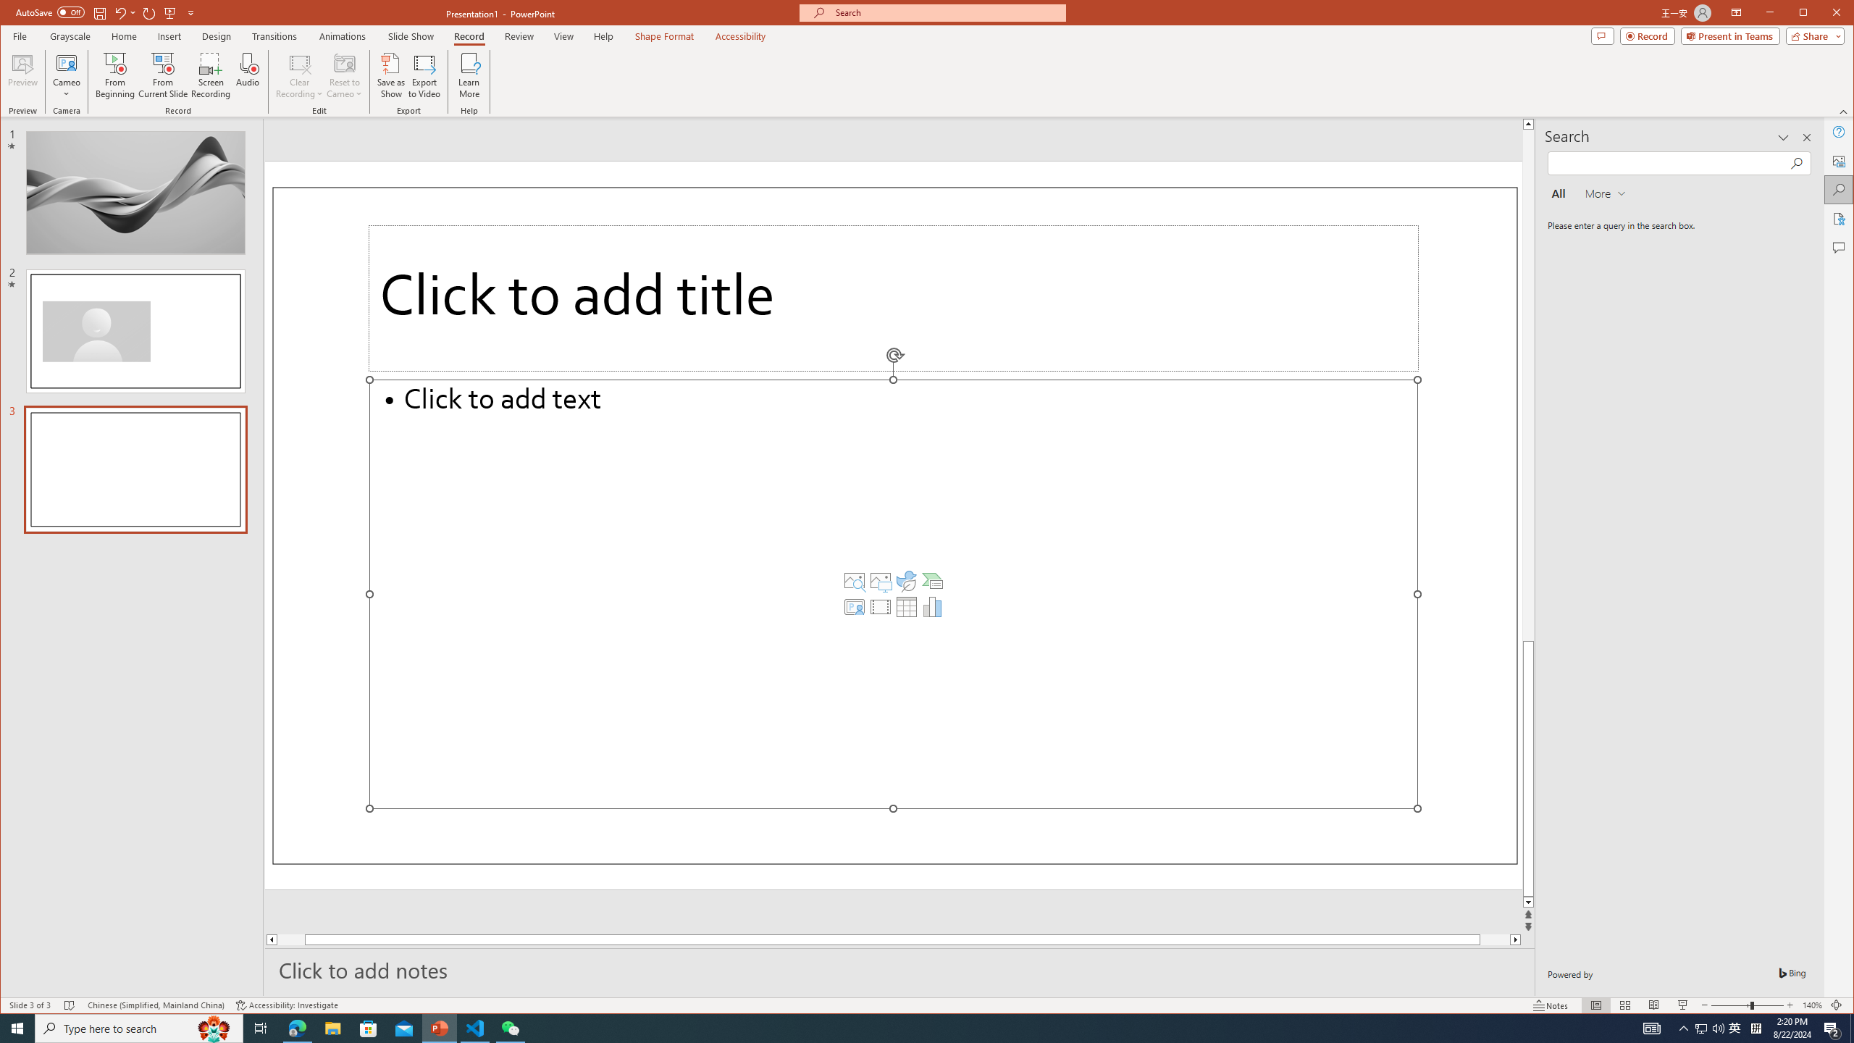  I want to click on Clear Recording, so click(299, 75).